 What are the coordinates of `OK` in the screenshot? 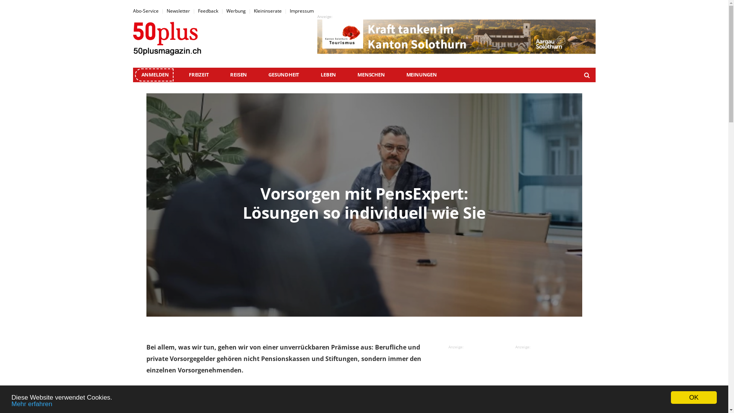 It's located at (694, 397).